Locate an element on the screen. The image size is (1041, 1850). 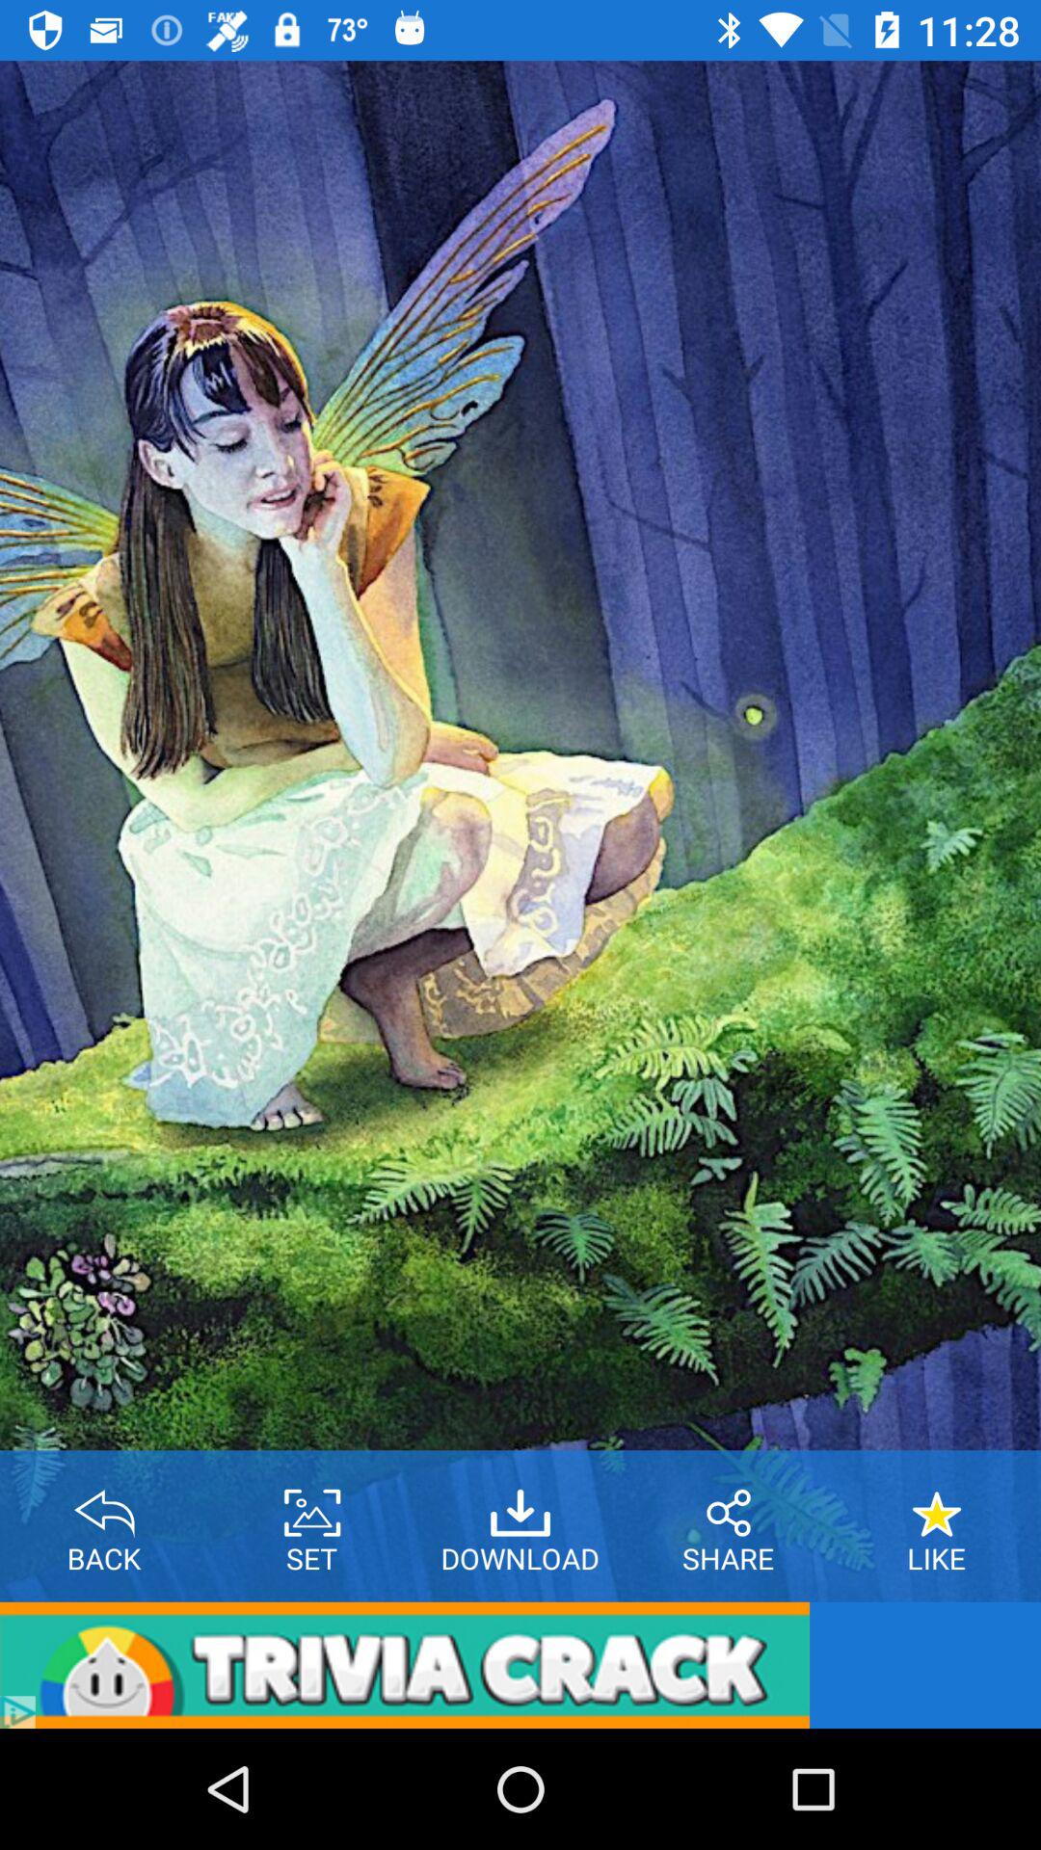
go back is located at coordinates (104, 1506).